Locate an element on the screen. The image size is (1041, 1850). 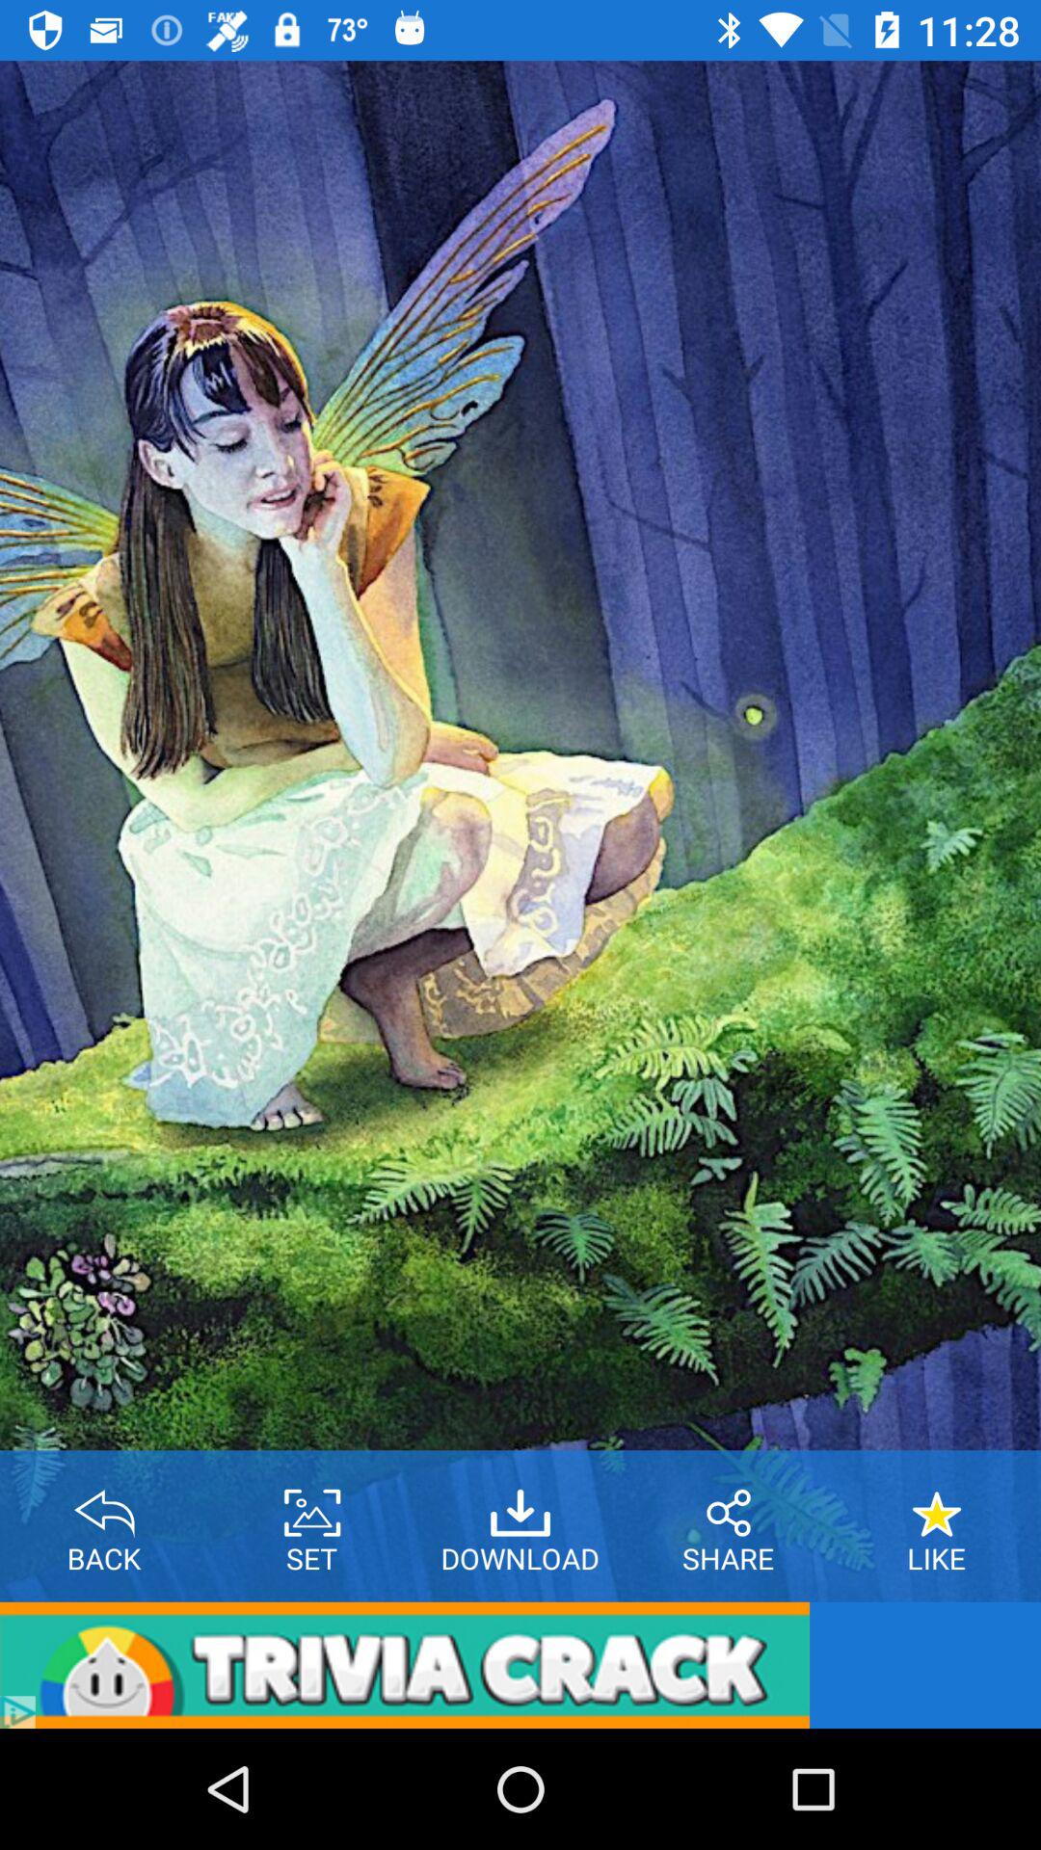
go back is located at coordinates (104, 1506).